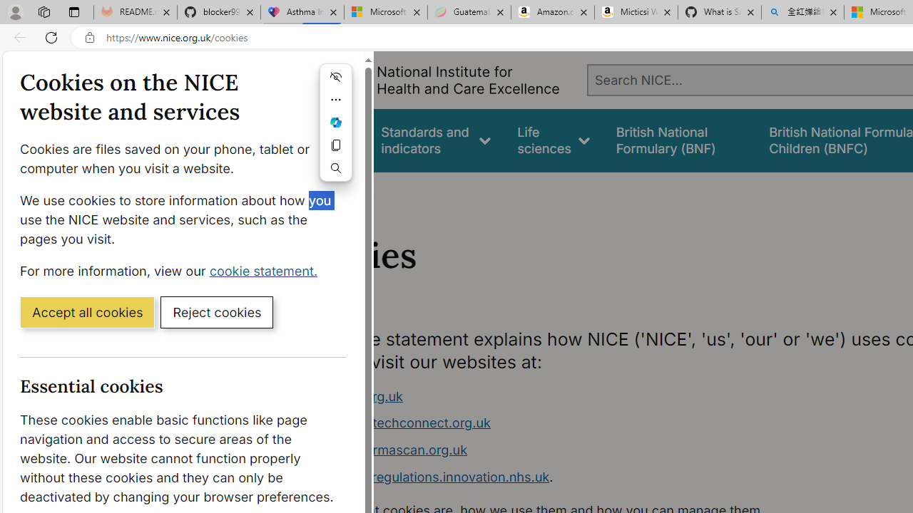 The height and width of the screenshot is (513, 913). Describe the element at coordinates (395, 423) in the screenshot. I see `www.healthtechconnect.org.uk` at that location.